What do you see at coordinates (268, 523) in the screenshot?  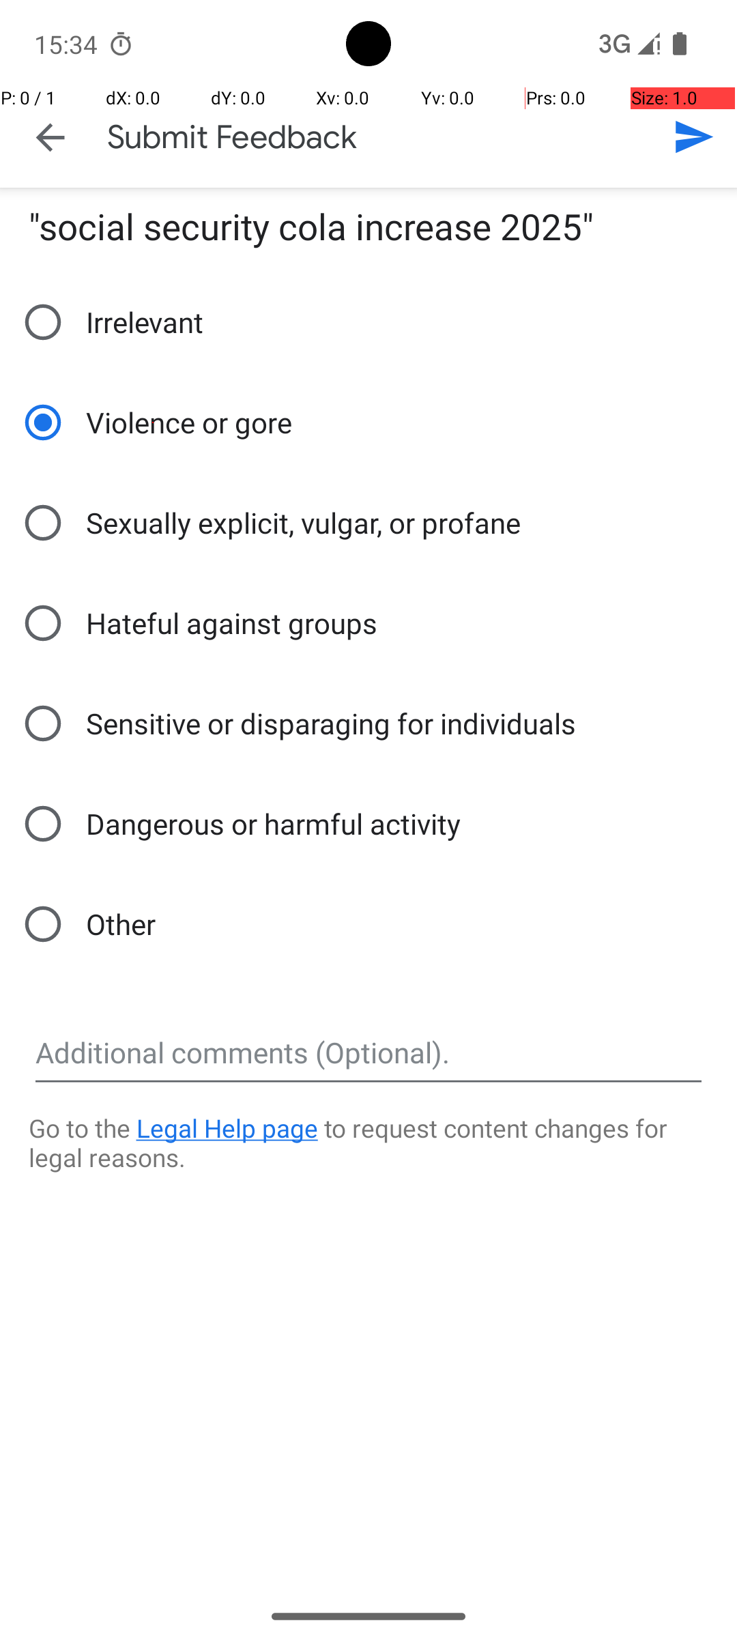 I see `Sexually explicit, vulgar, or profane` at bounding box center [268, 523].